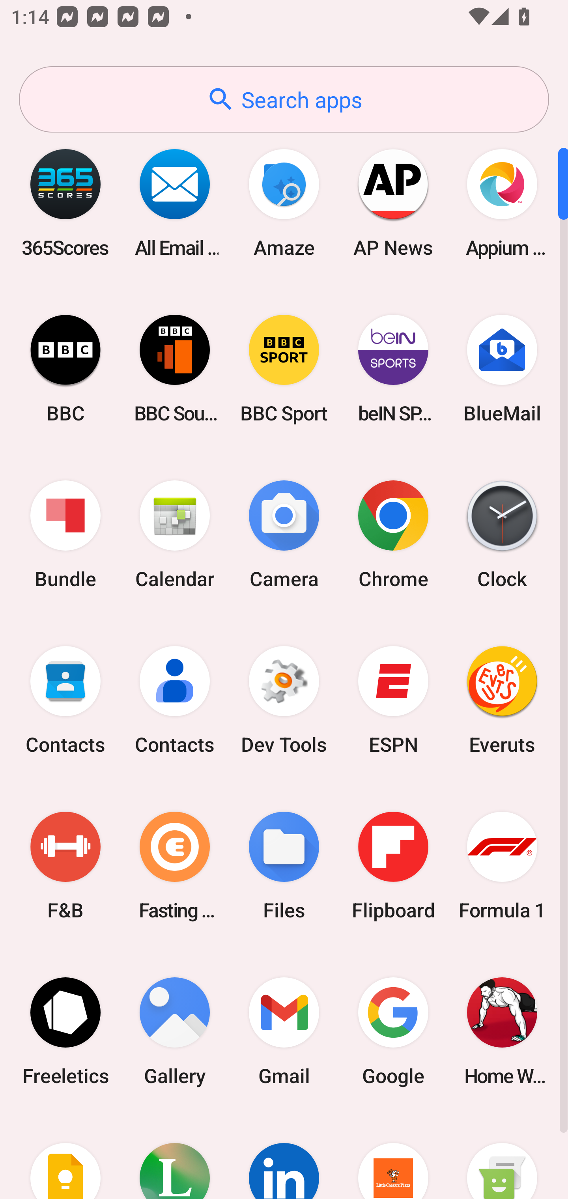 This screenshot has height=1199, width=568. What do you see at coordinates (284, 1156) in the screenshot?
I see `LinkedIn` at bounding box center [284, 1156].